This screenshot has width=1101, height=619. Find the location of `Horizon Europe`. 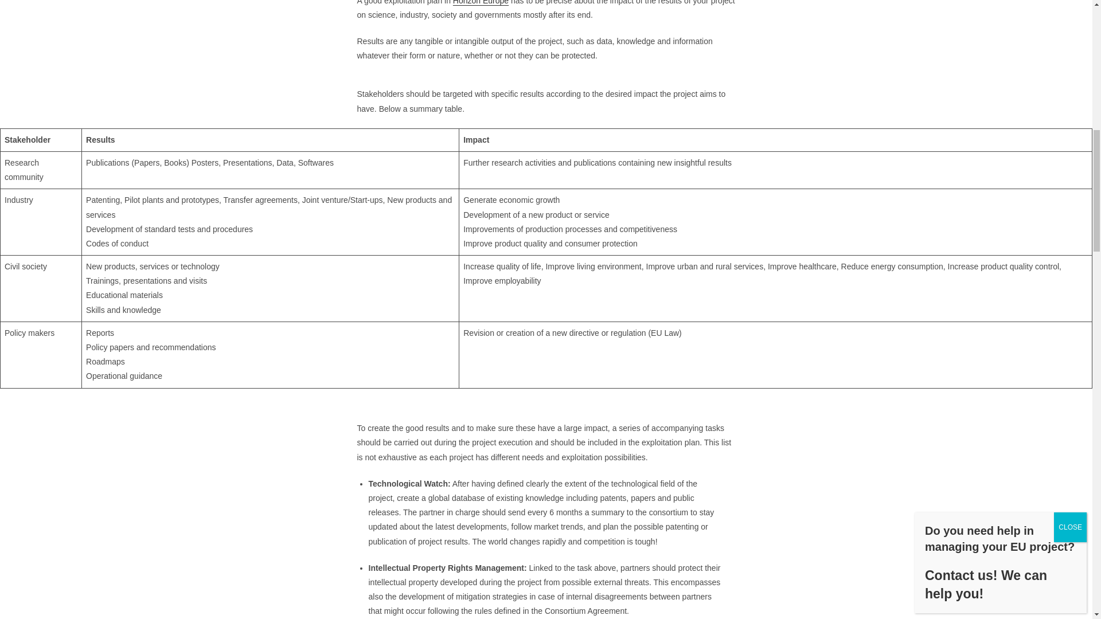

Horizon Europe is located at coordinates (481, 2).